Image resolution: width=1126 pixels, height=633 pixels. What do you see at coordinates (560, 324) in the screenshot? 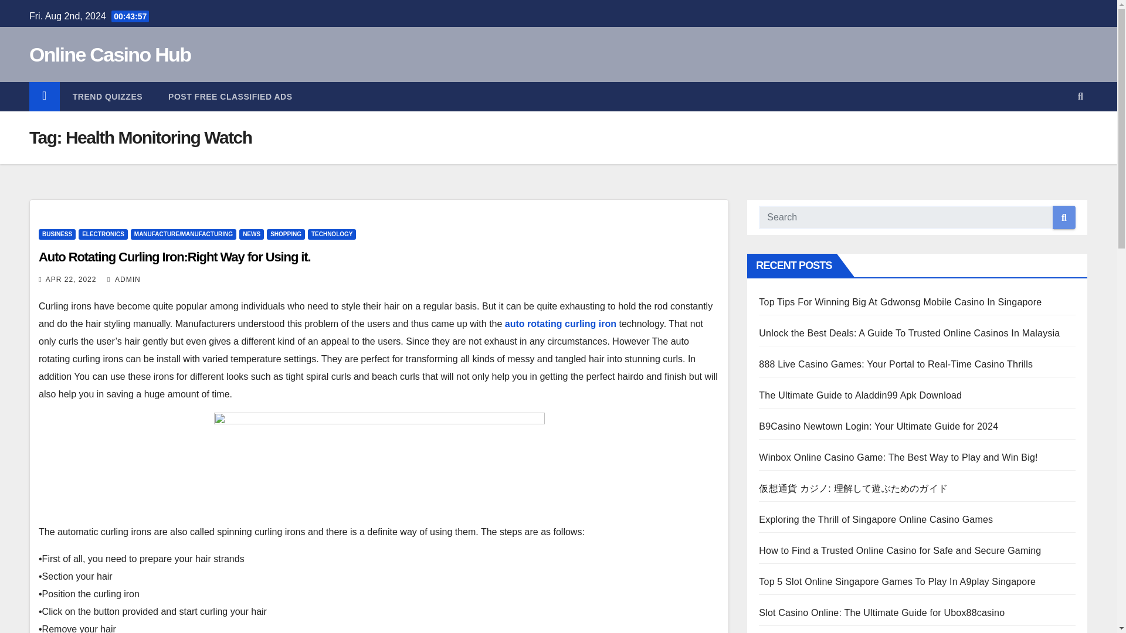
I see `auto rotating curling iron` at bounding box center [560, 324].